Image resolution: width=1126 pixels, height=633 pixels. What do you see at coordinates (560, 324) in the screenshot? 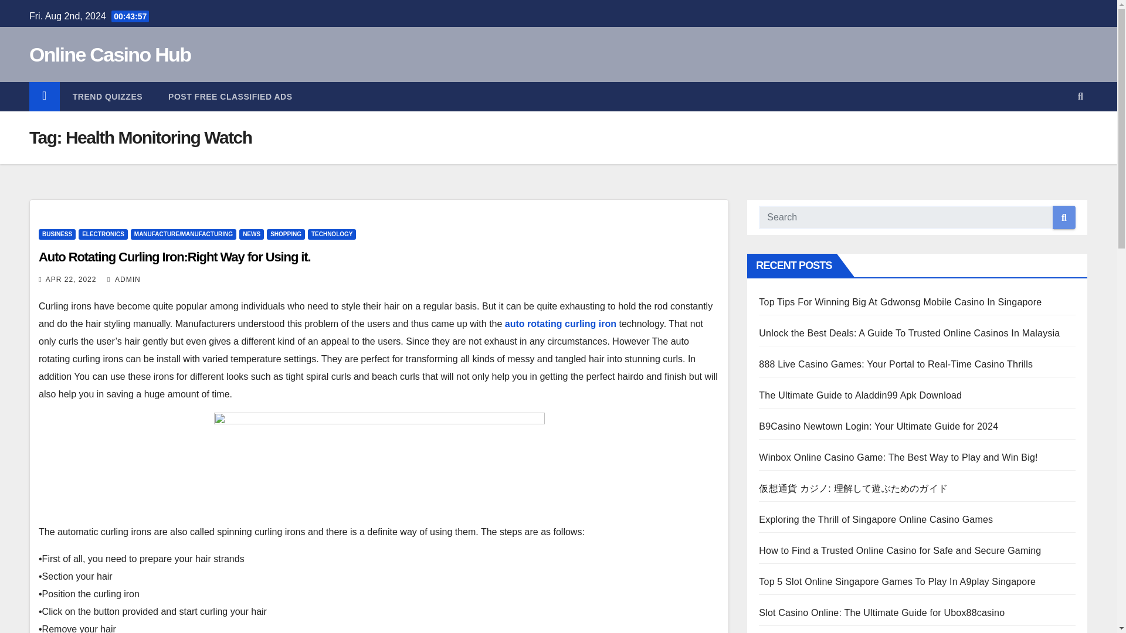
I see `auto rotating curling iron` at bounding box center [560, 324].